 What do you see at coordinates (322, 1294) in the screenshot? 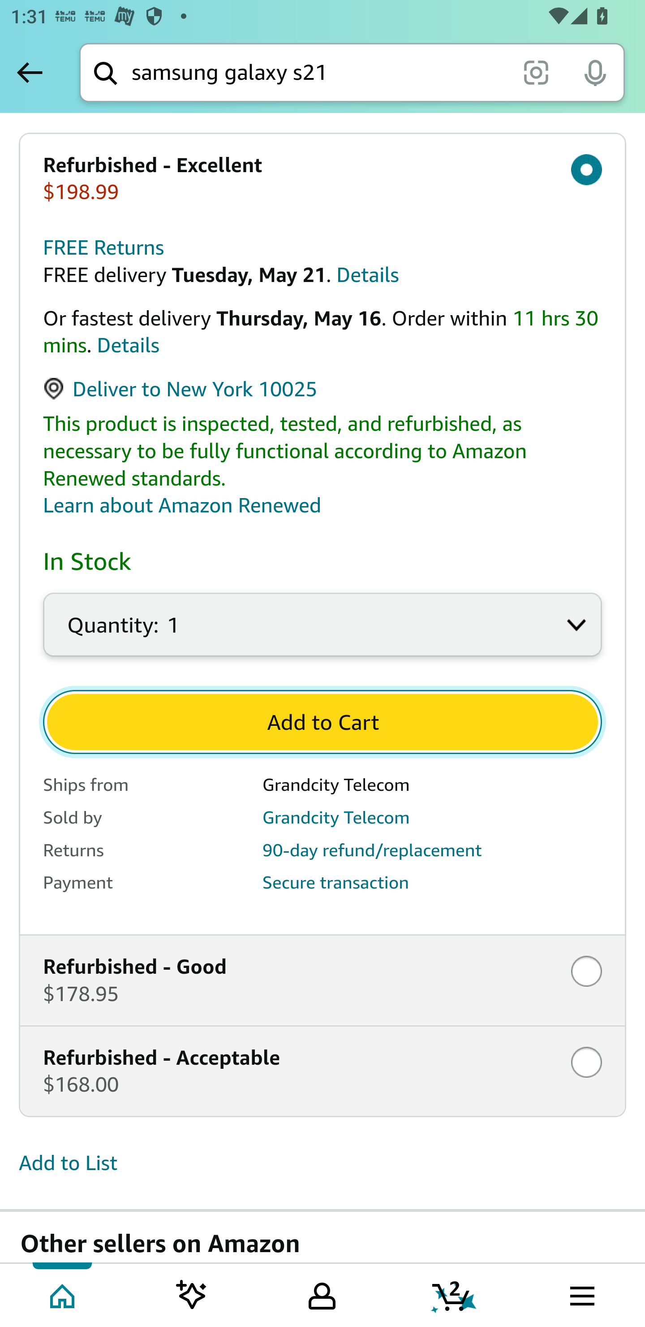
I see `Your Amazon.com Tab 3 of 5` at bounding box center [322, 1294].